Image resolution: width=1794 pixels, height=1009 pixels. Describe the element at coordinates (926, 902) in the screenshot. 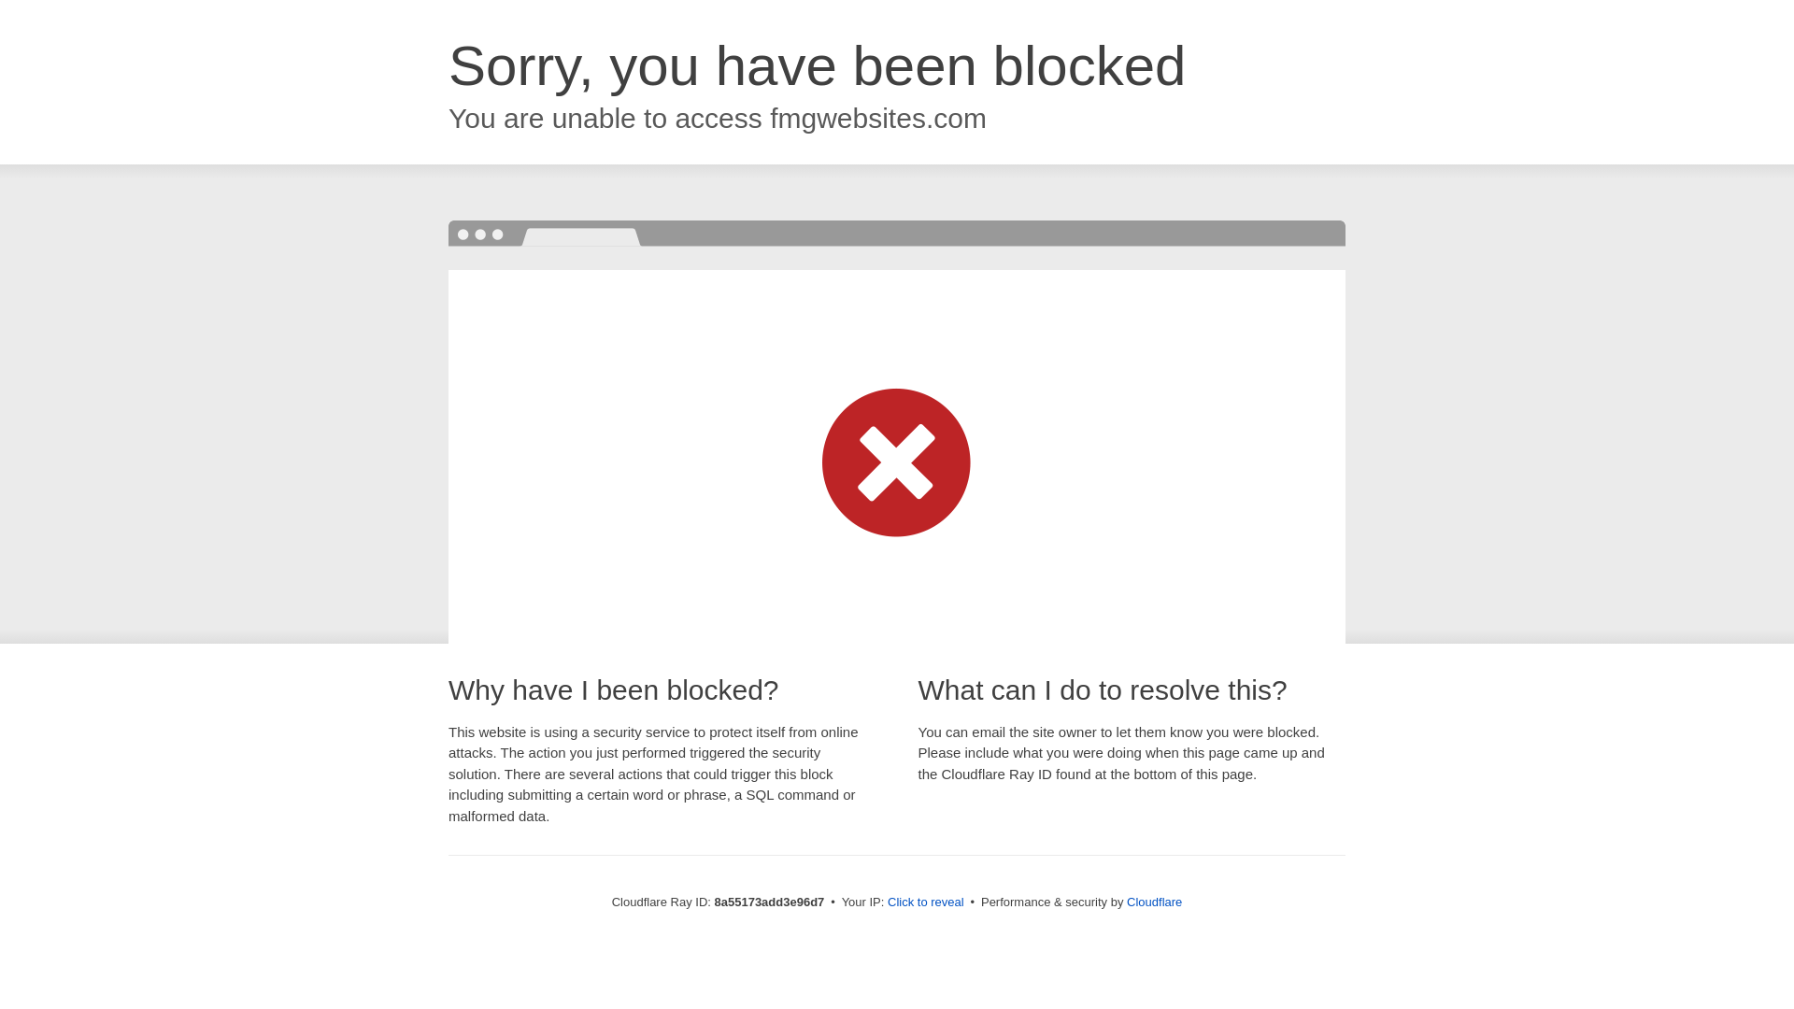

I see `Click to reveal` at that location.